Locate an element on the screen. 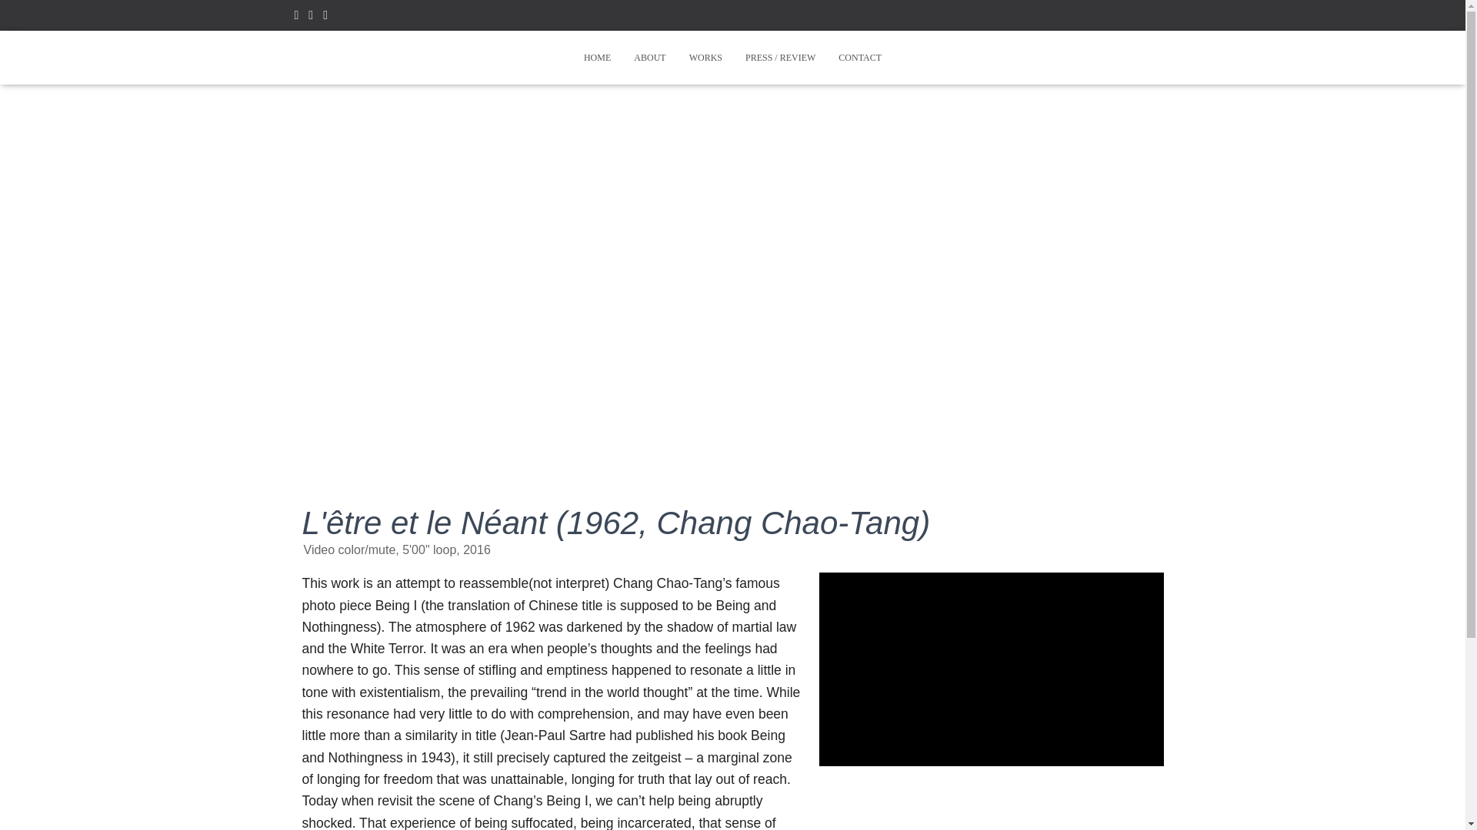 Image resolution: width=1477 pixels, height=830 pixels. Contact is located at coordinates (860, 57).